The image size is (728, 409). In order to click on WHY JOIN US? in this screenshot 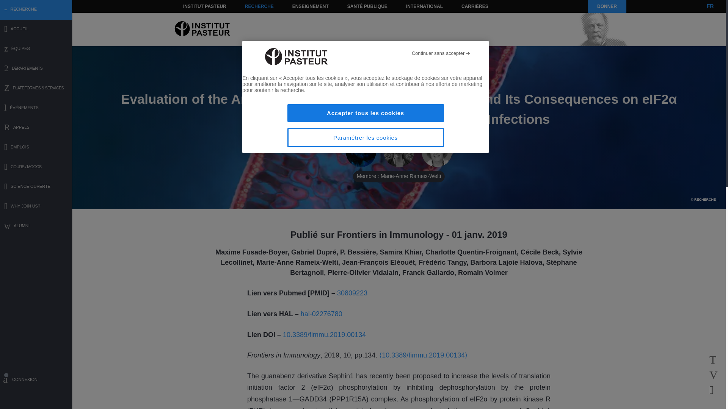, I will do `click(36, 207)`.